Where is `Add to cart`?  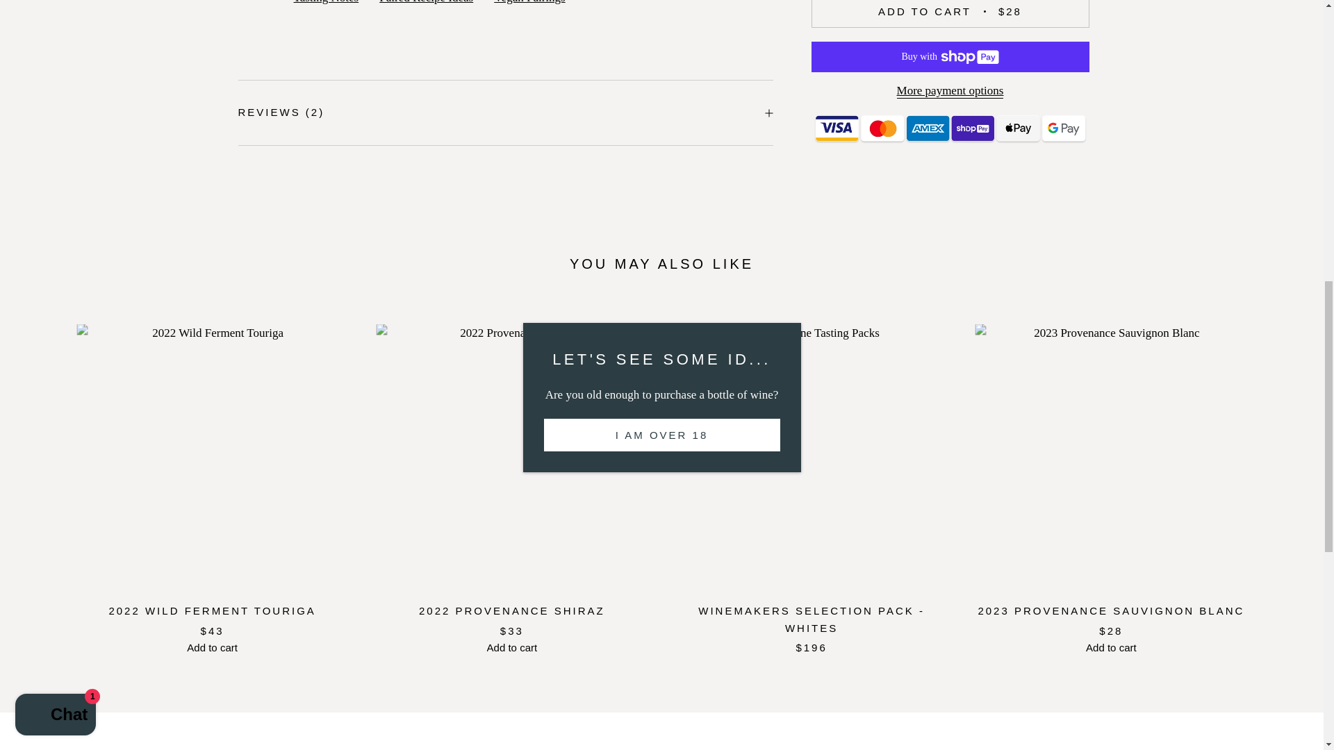
Add to cart is located at coordinates (511, 647).